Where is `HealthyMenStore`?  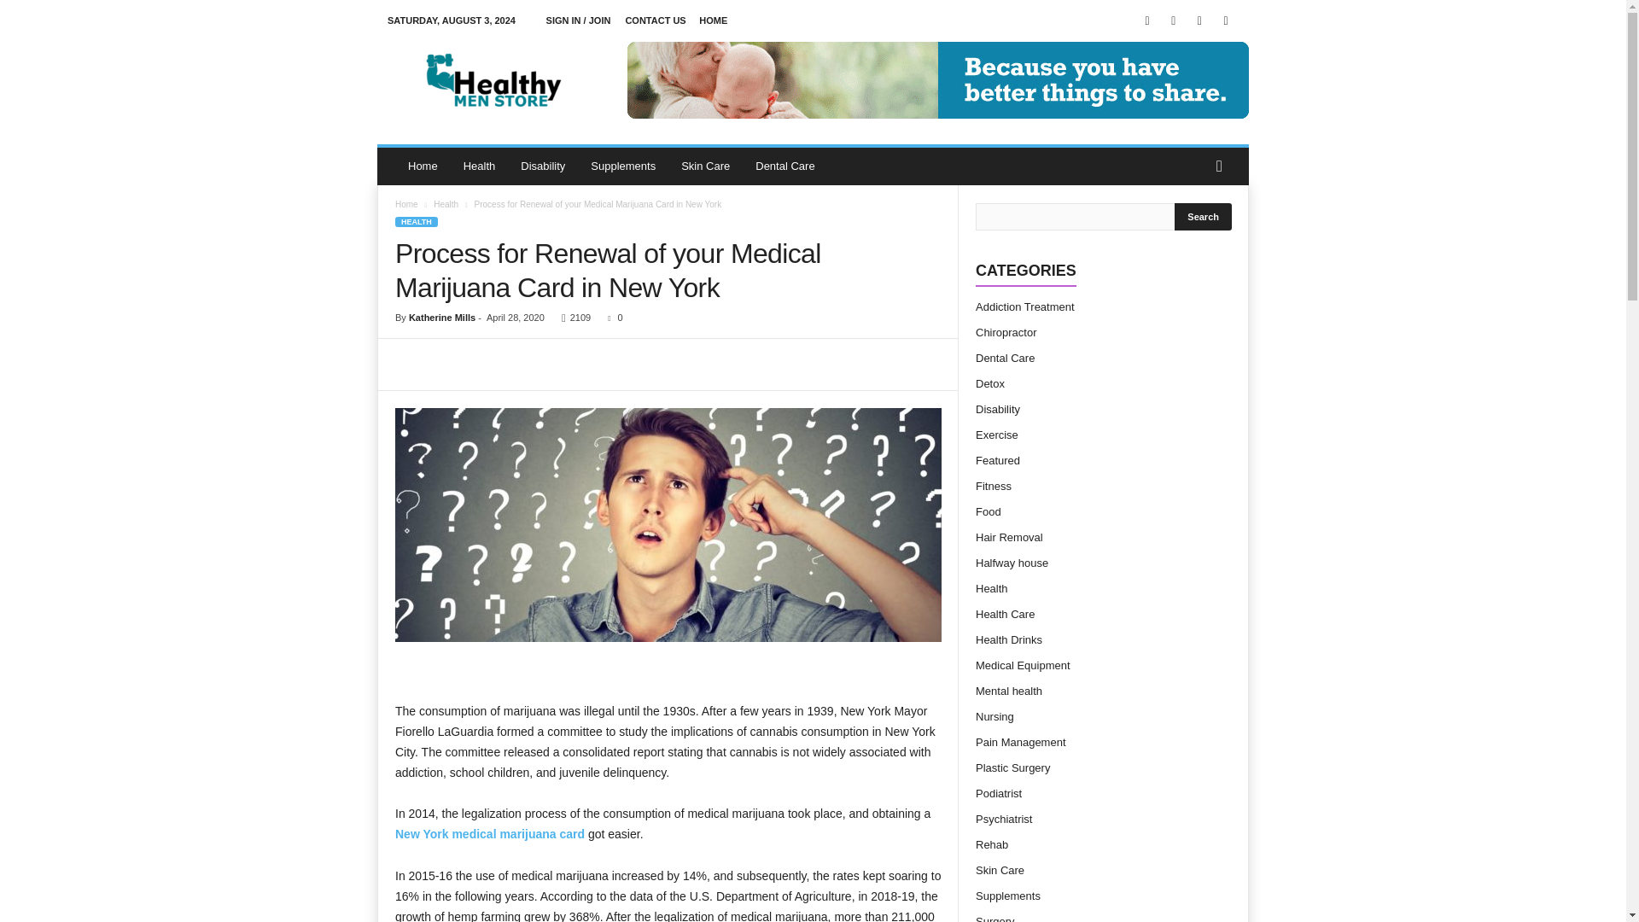 HealthyMenStore is located at coordinates (493, 80).